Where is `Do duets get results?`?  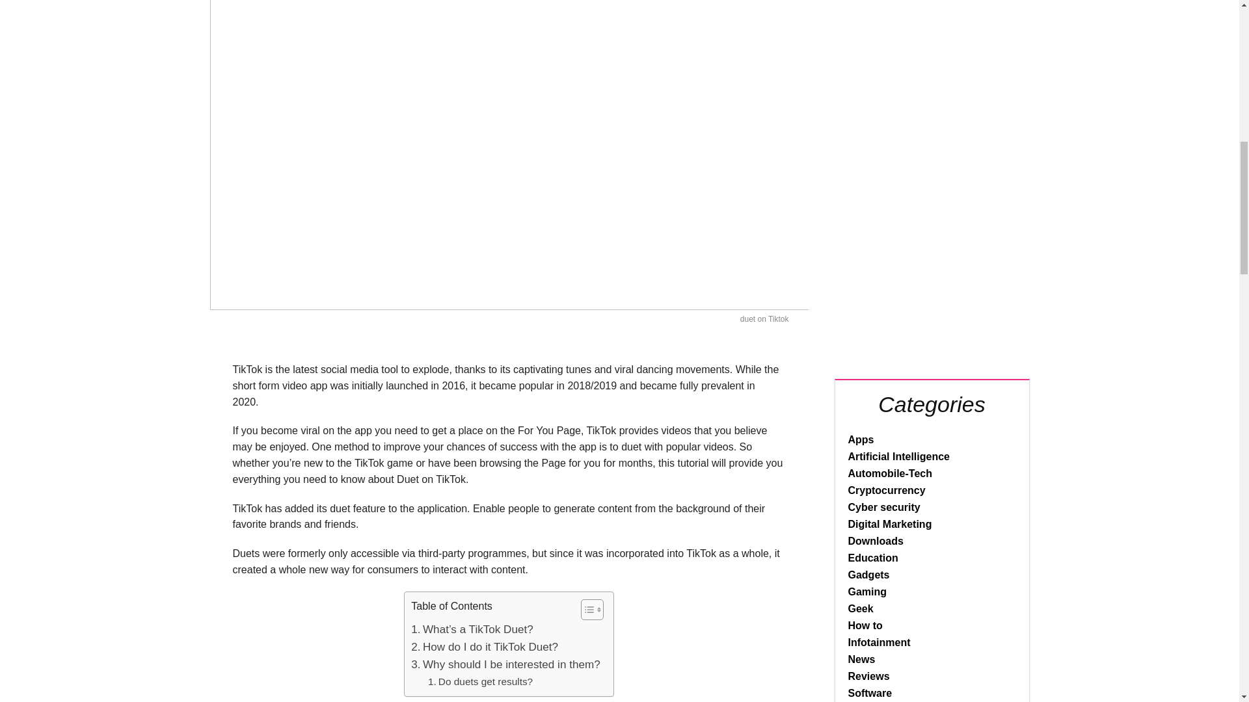 Do duets get results? is located at coordinates (480, 681).